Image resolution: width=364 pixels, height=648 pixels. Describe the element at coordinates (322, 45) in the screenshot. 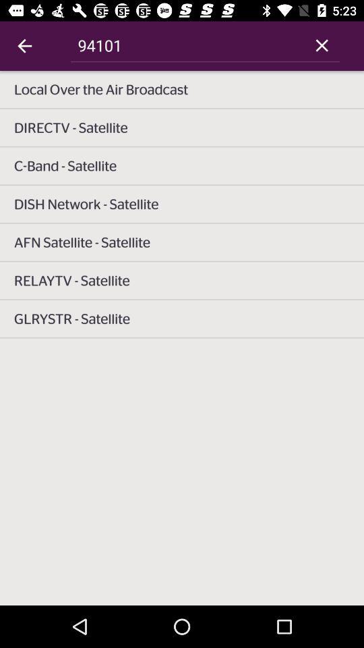

I see `turn on the item above local over the icon` at that location.